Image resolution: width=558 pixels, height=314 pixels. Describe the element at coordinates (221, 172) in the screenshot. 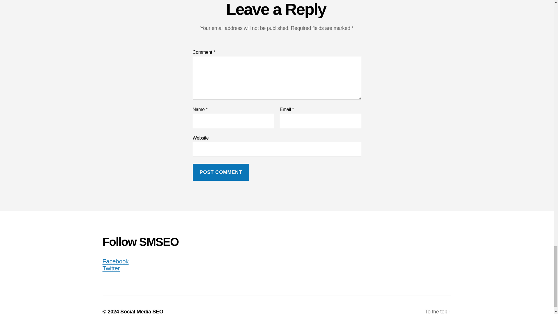

I see `Post Comment` at that location.